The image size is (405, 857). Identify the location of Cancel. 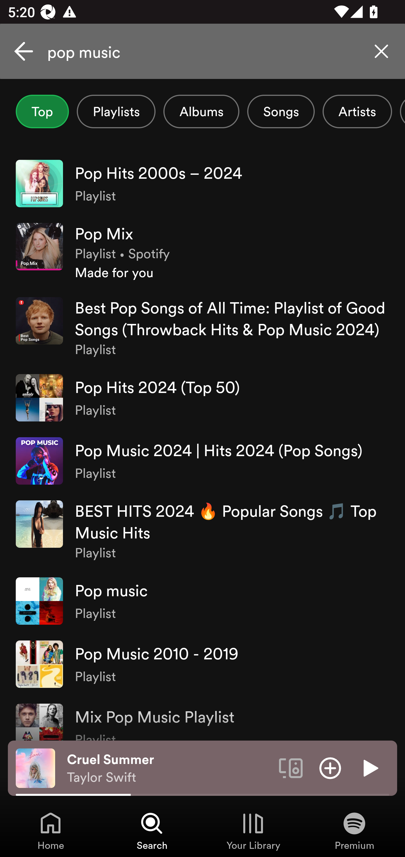
(24, 51).